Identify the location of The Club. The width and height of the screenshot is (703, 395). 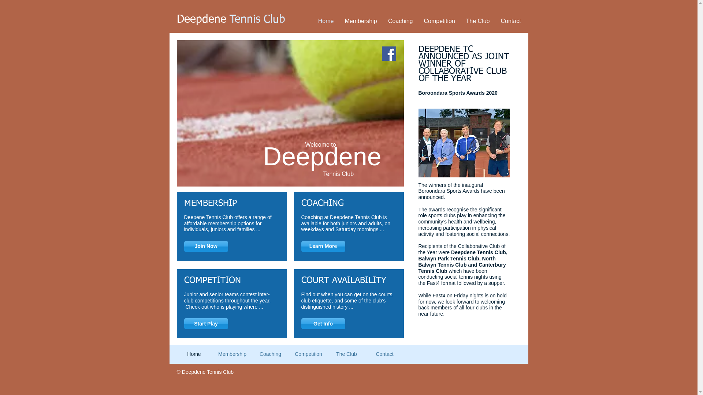
(478, 21).